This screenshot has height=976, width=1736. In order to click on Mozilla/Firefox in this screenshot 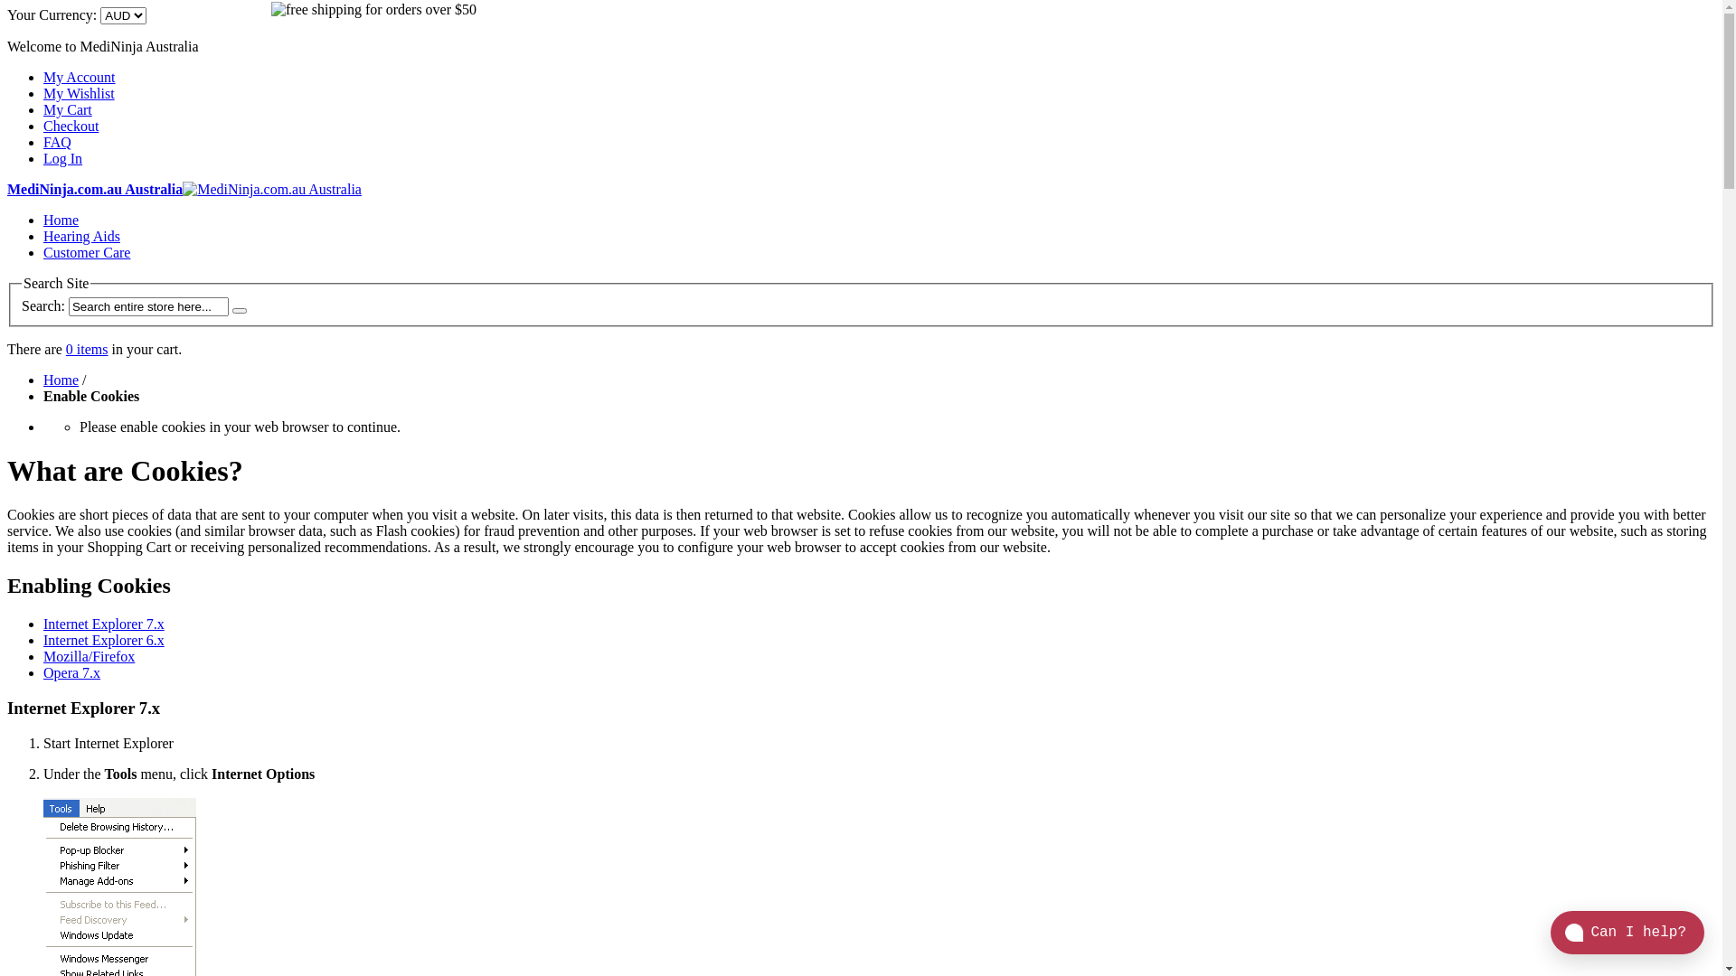, I will do `click(89, 656)`.